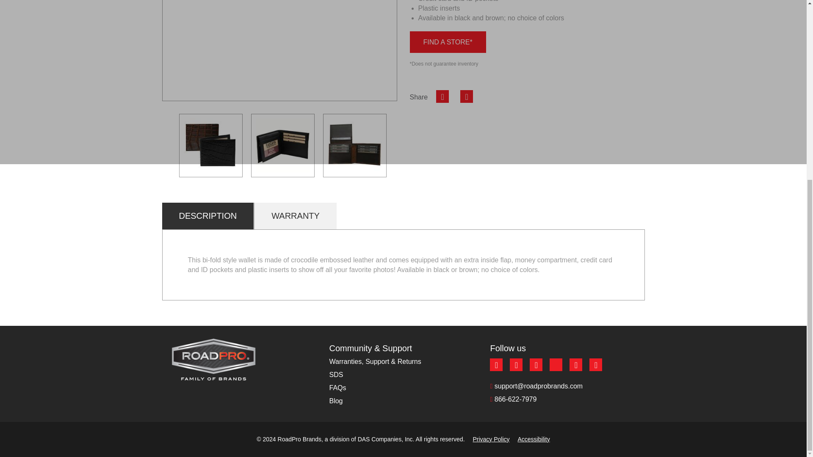  I want to click on Facebook, so click(442, 96).